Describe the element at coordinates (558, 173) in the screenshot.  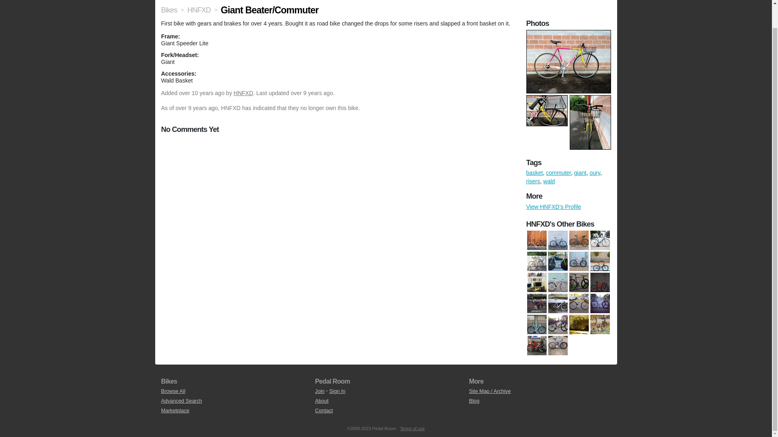
I see `Find all bikes tagged commuter` at that location.